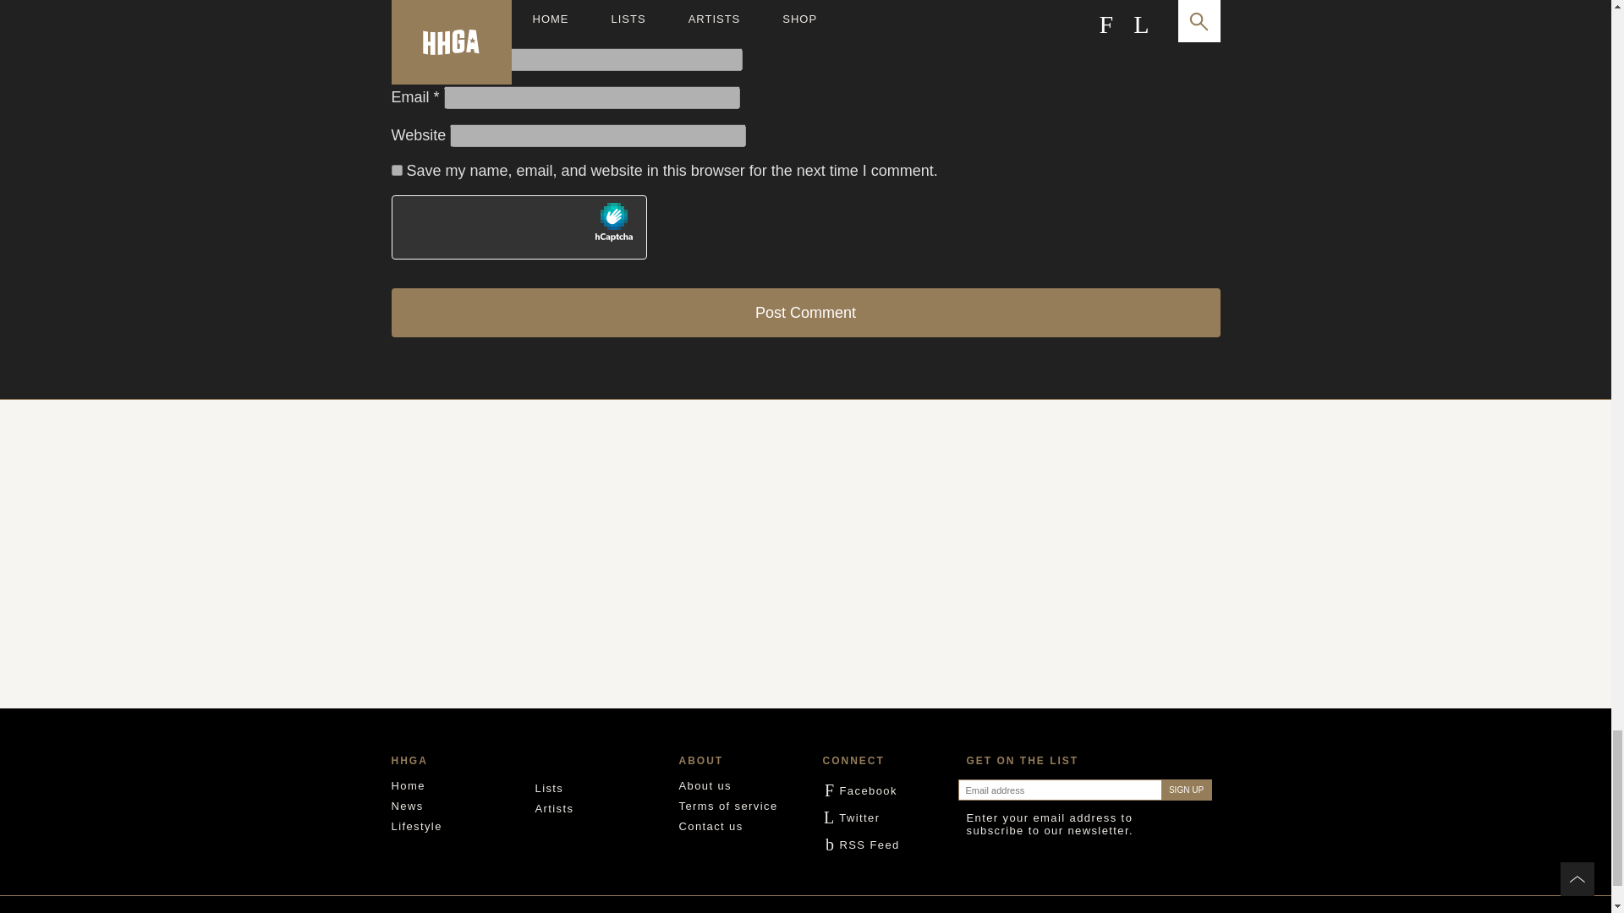  What do you see at coordinates (1186, 790) in the screenshot?
I see `Sign up` at bounding box center [1186, 790].